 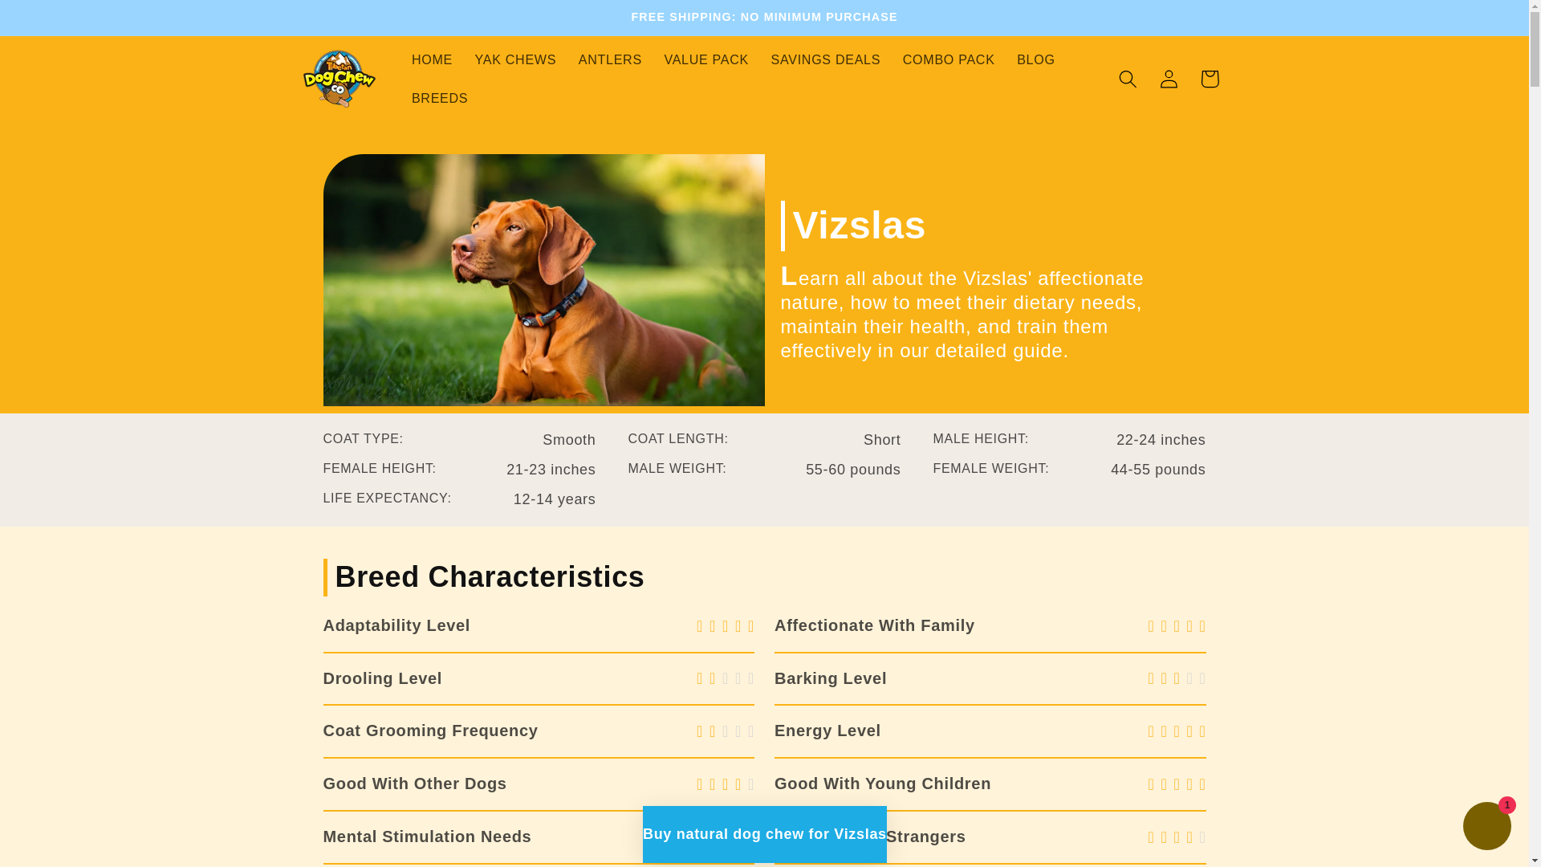 I want to click on YAK CHEWS, so click(x=515, y=59).